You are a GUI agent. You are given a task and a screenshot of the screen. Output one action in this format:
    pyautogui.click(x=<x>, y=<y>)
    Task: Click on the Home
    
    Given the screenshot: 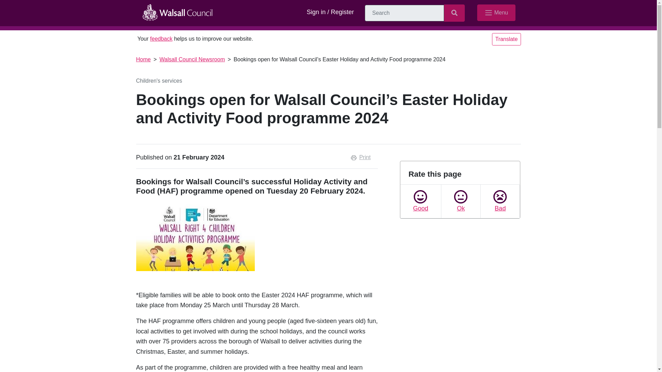 What is the action you would take?
    pyautogui.click(x=143, y=59)
    